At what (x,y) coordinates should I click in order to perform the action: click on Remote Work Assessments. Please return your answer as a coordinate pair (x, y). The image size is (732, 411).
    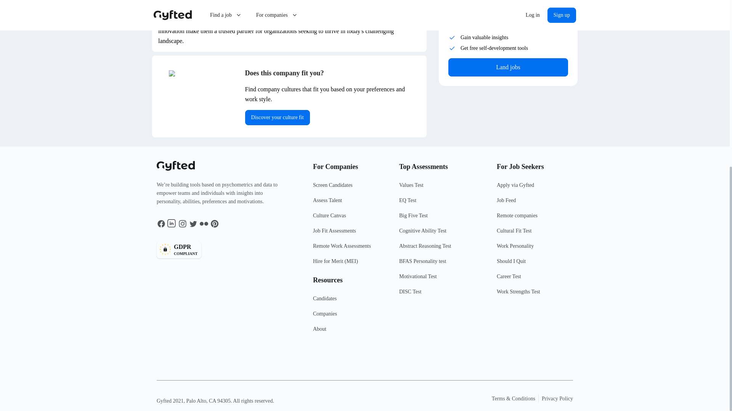
    Looking at the image, I should click on (351, 249).